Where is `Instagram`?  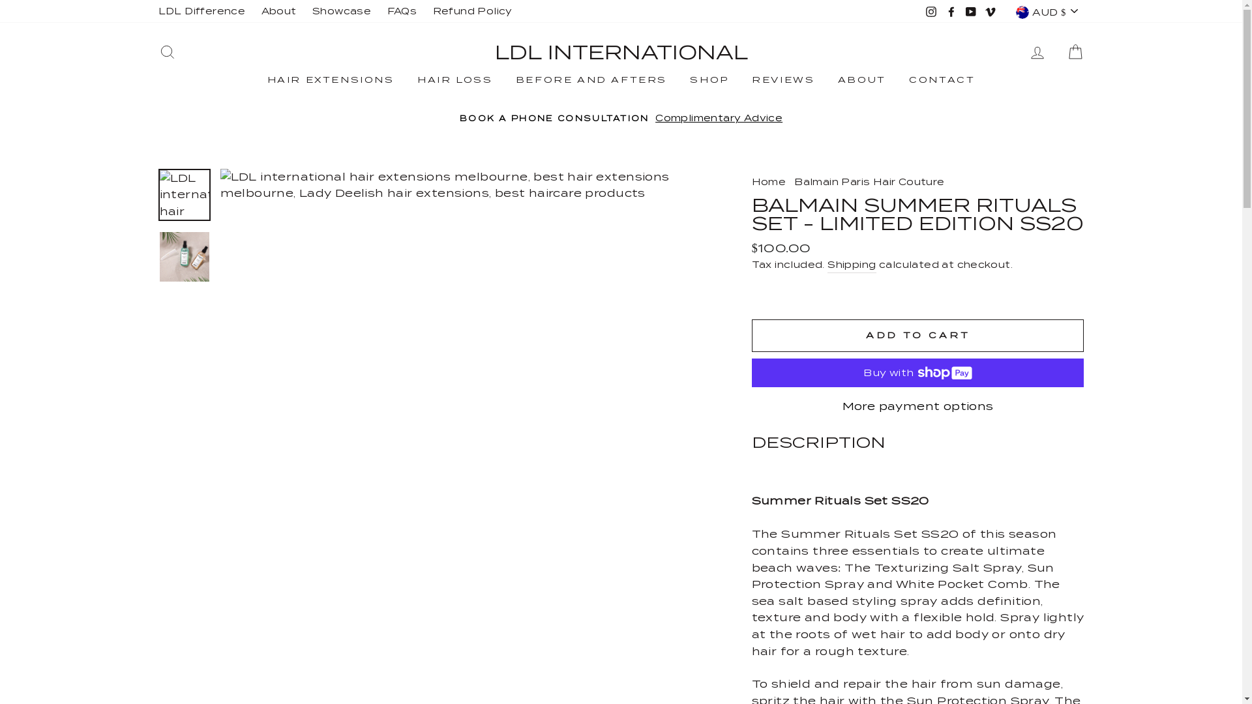
Instagram is located at coordinates (931, 12).